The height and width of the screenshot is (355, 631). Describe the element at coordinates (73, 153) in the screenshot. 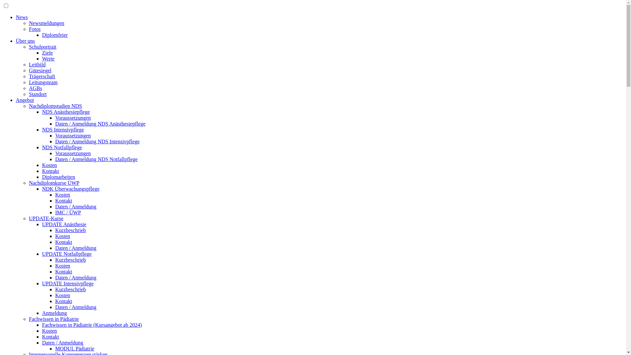

I see `Voraussetzungen` at that location.